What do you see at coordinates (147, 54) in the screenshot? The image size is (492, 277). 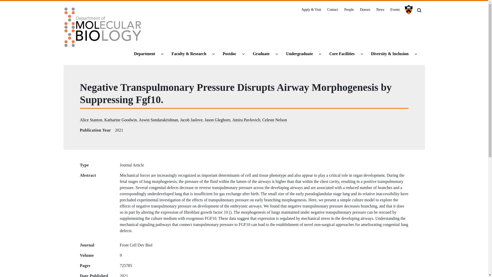 I see `Department` at bounding box center [147, 54].